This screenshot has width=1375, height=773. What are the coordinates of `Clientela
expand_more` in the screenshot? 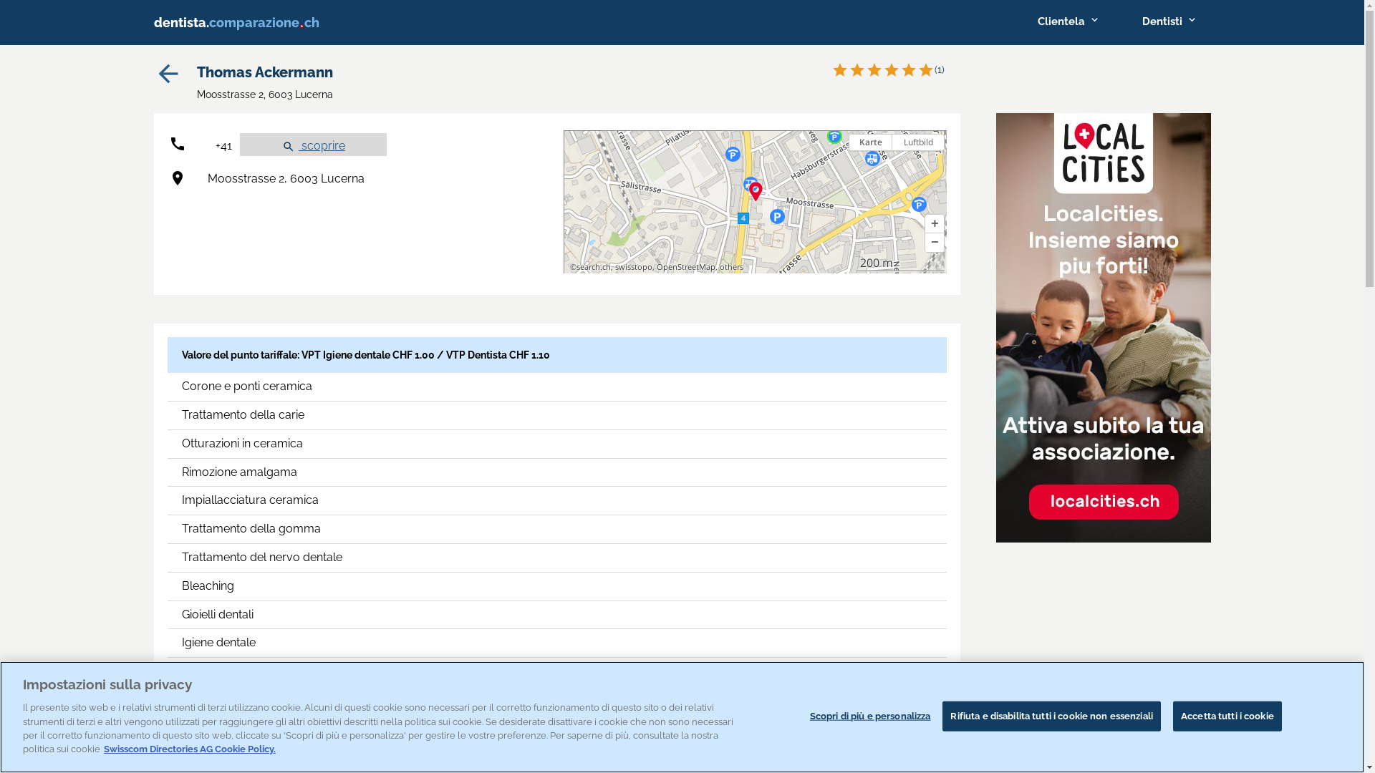 It's located at (1068, 21).